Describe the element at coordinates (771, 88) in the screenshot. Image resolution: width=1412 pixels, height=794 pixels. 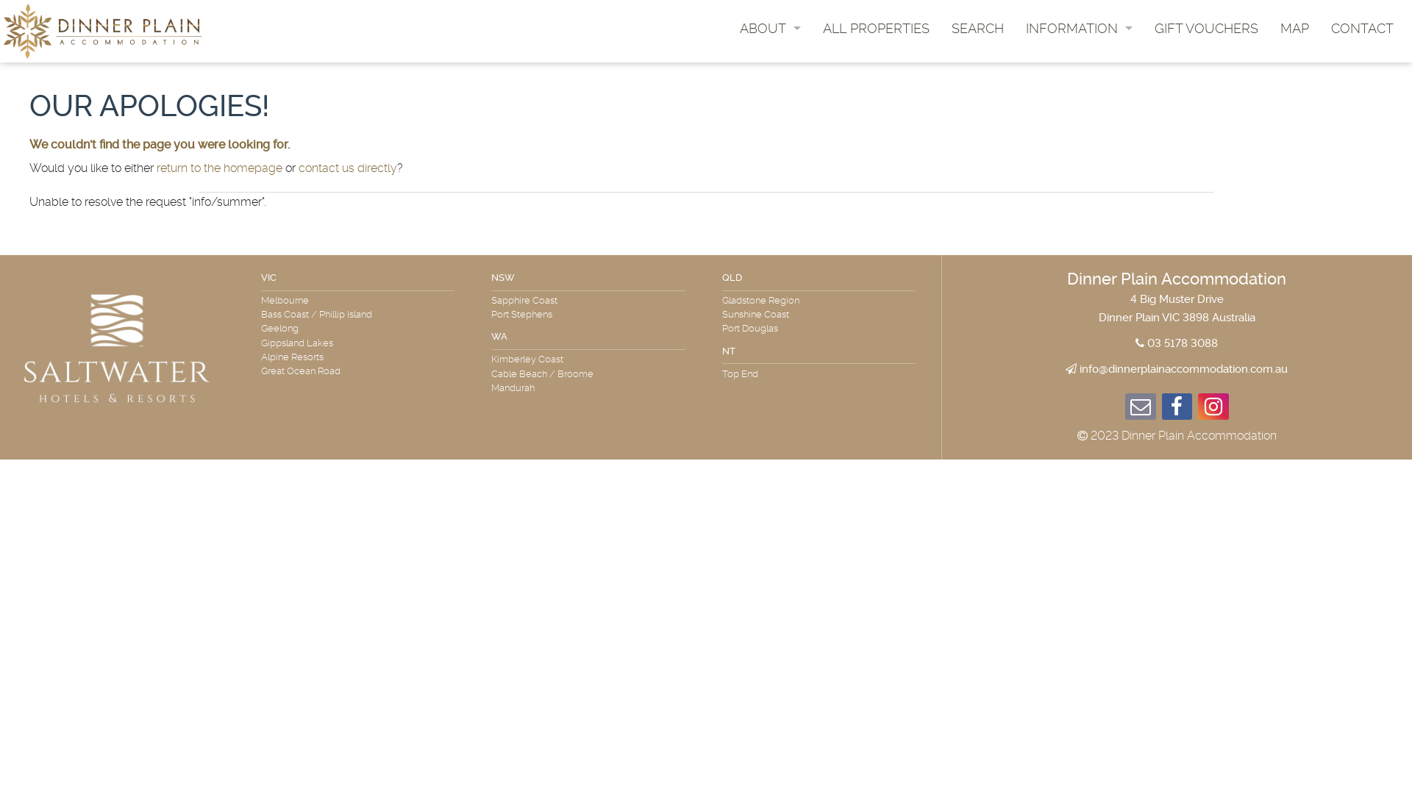
I see `PROPERTY MANAGEMENT` at that location.